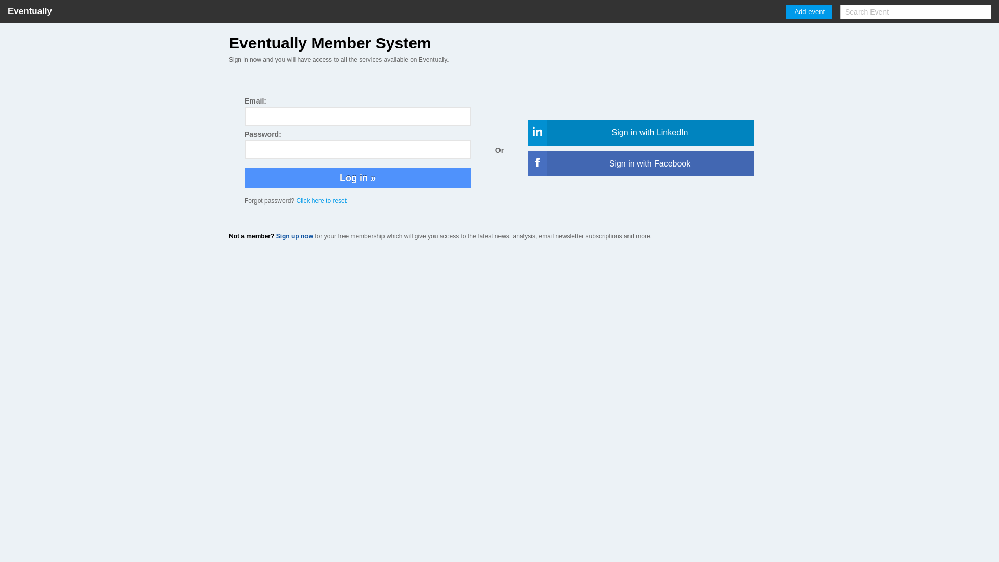 Image resolution: width=999 pixels, height=562 pixels. Describe the element at coordinates (810, 11) in the screenshot. I see `Add event` at that location.